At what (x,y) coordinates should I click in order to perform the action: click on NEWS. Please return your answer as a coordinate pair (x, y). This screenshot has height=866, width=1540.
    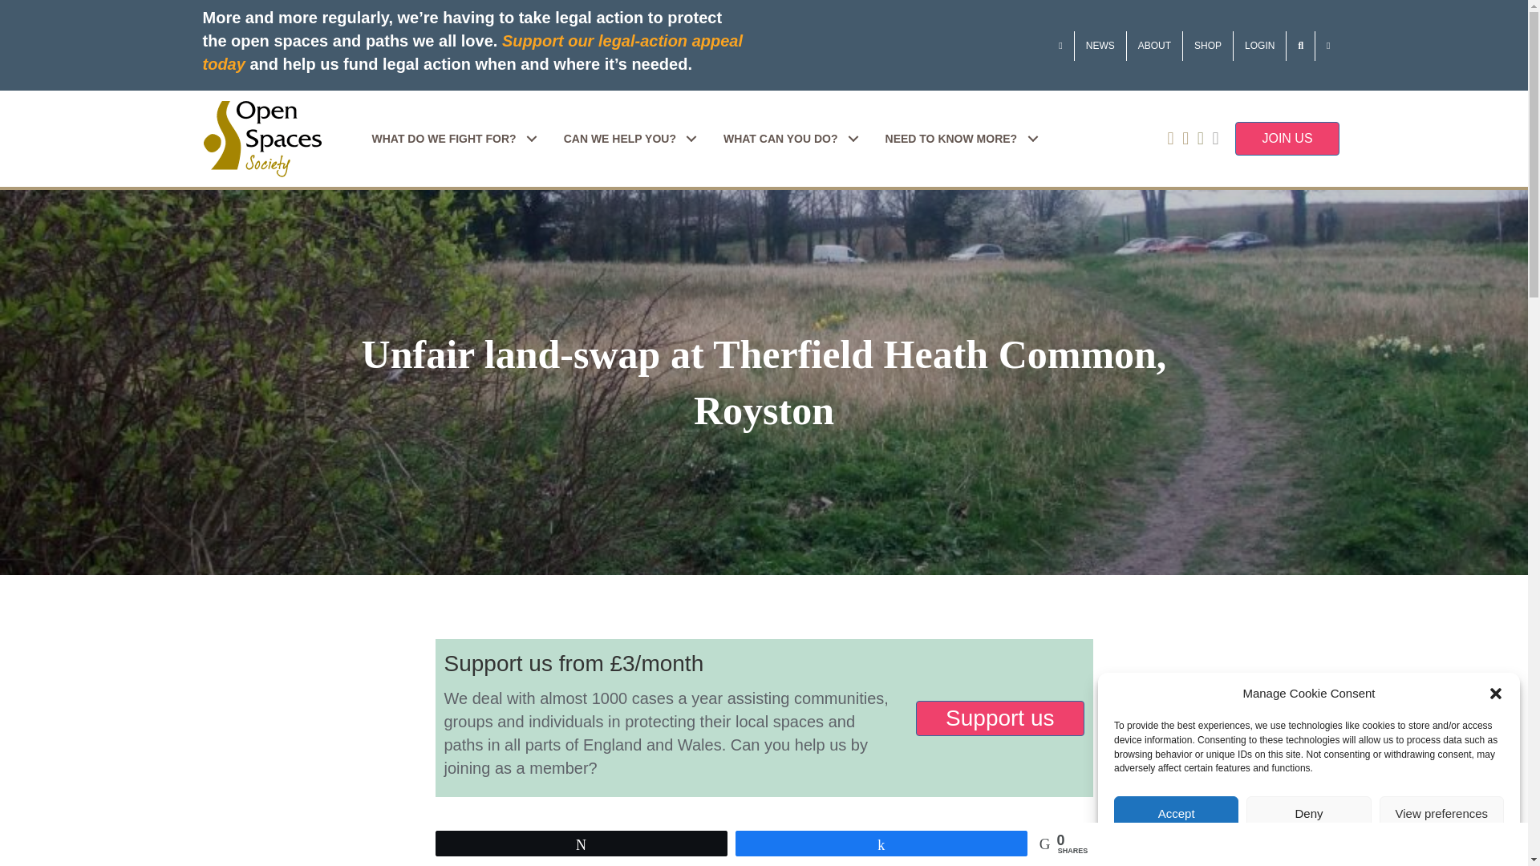
    Looking at the image, I should click on (1100, 45).